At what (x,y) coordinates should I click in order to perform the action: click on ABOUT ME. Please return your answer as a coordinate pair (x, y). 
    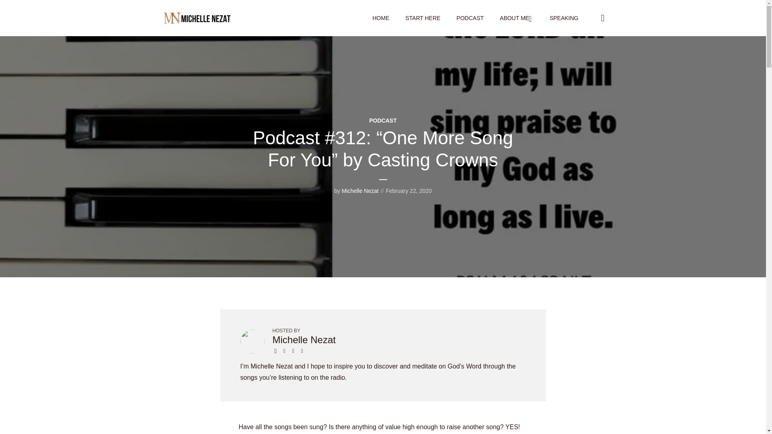
    Looking at the image, I should click on (516, 18).